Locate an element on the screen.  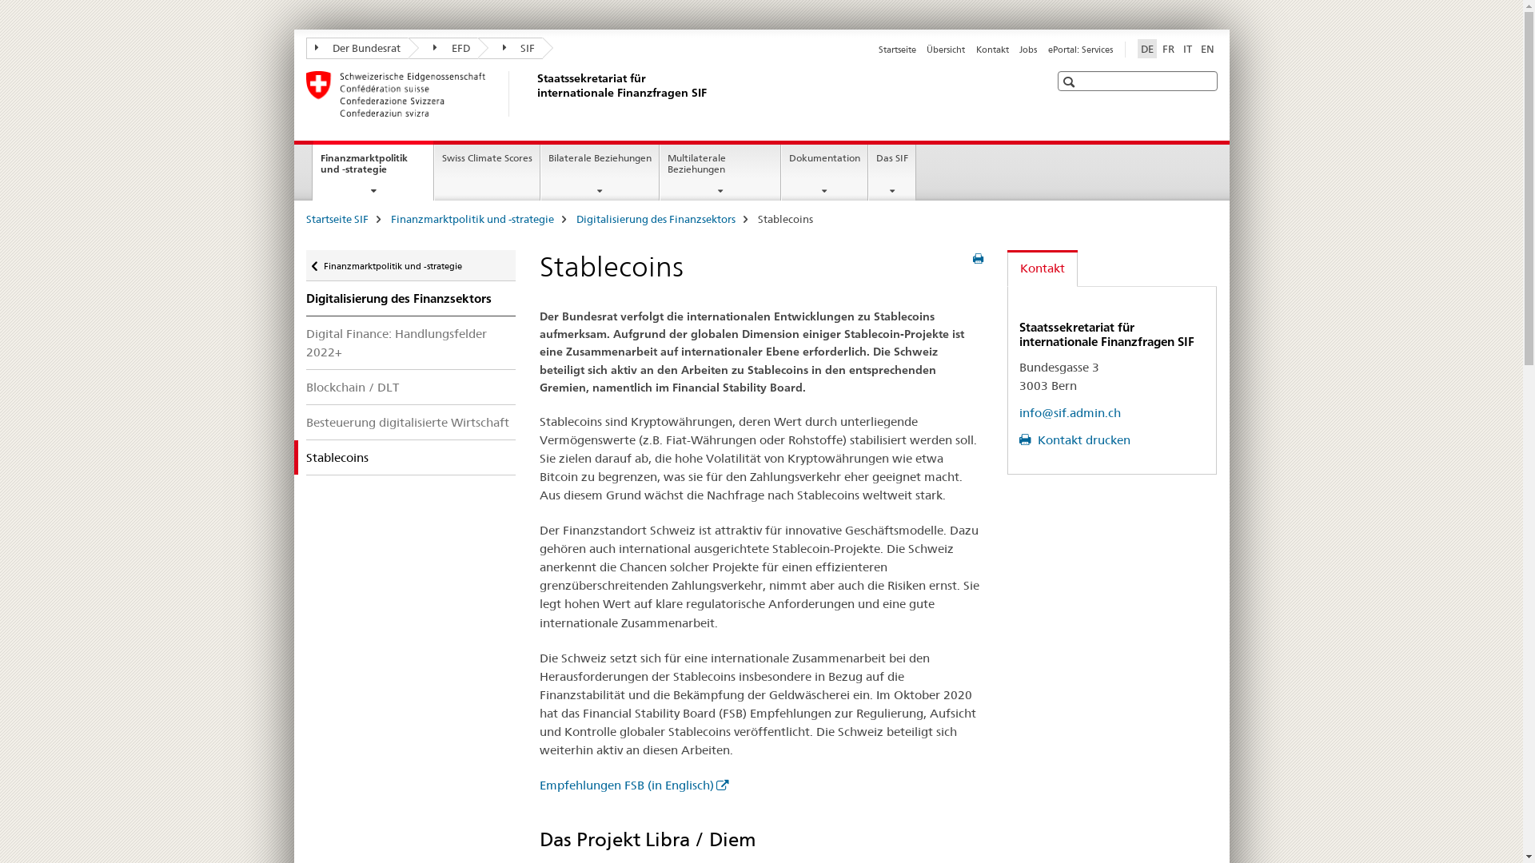
Empfehlungen FSB (in Englisch) is located at coordinates (634, 785).